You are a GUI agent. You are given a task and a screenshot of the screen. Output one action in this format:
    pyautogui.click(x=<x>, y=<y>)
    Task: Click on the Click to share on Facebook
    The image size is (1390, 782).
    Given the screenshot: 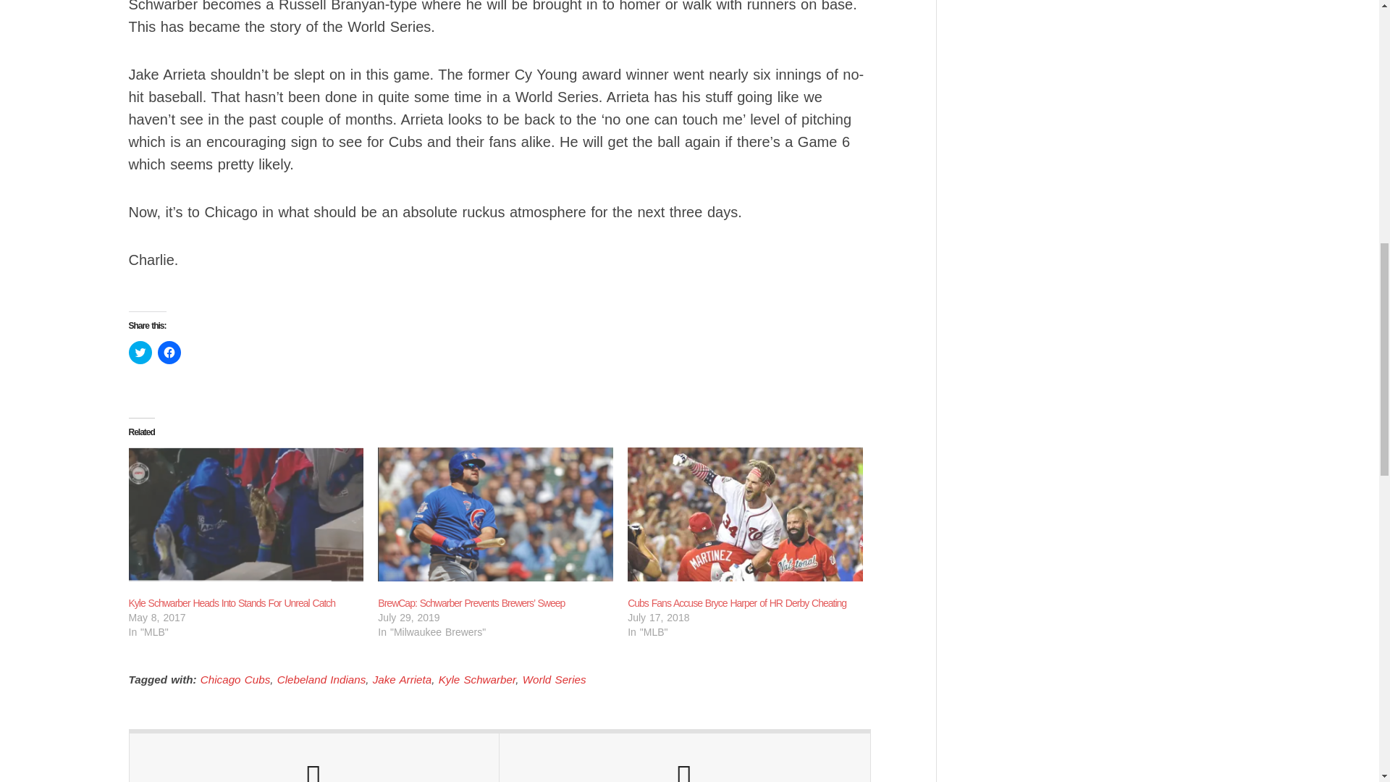 What is the action you would take?
    pyautogui.click(x=169, y=352)
    